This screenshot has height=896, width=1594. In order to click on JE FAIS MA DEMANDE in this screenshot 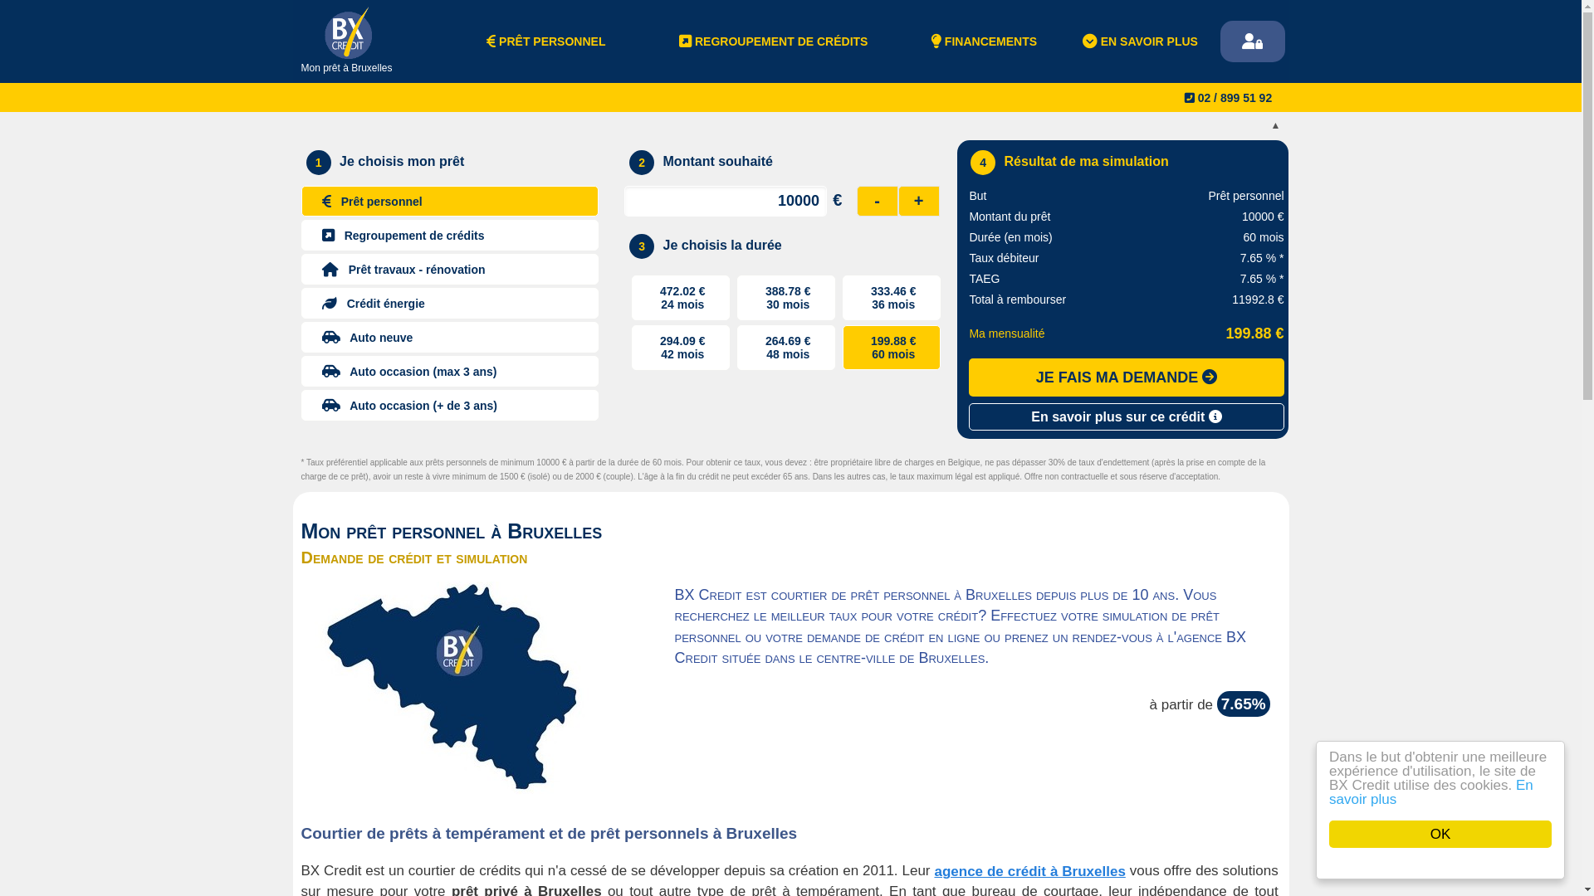, I will do `click(1126, 377)`.